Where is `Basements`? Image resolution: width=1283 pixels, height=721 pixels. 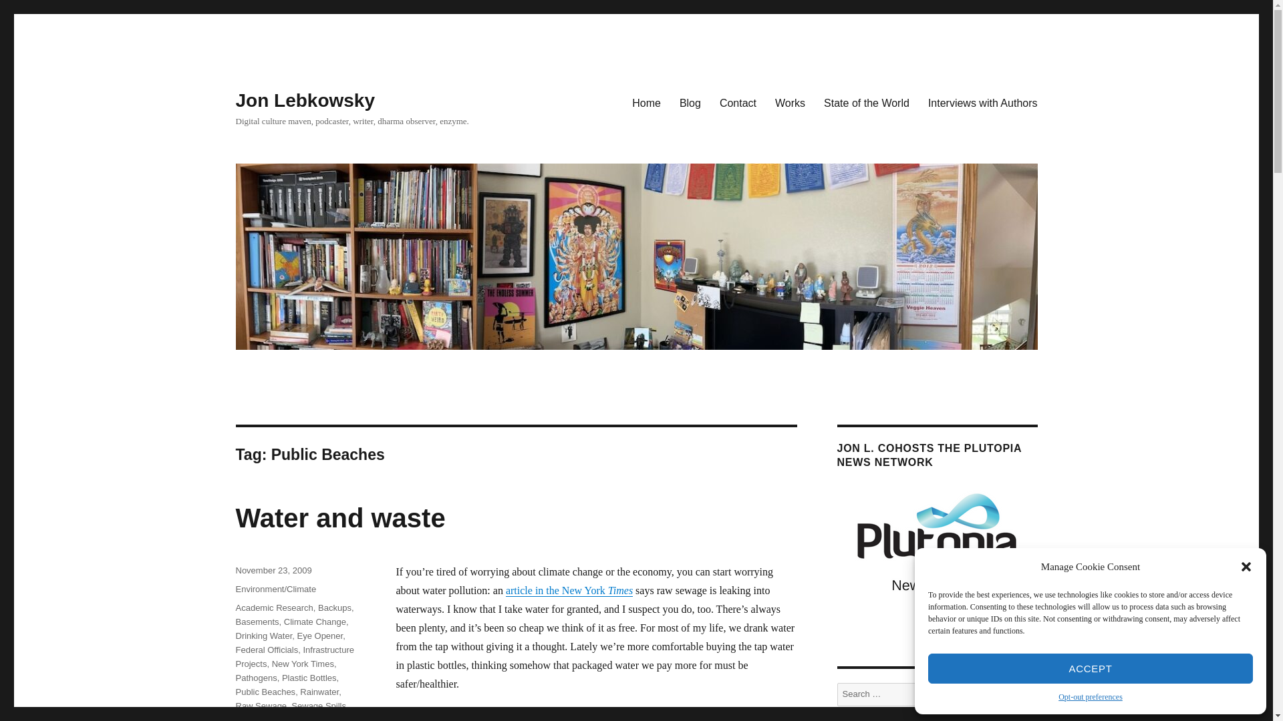
Basements is located at coordinates (257, 622).